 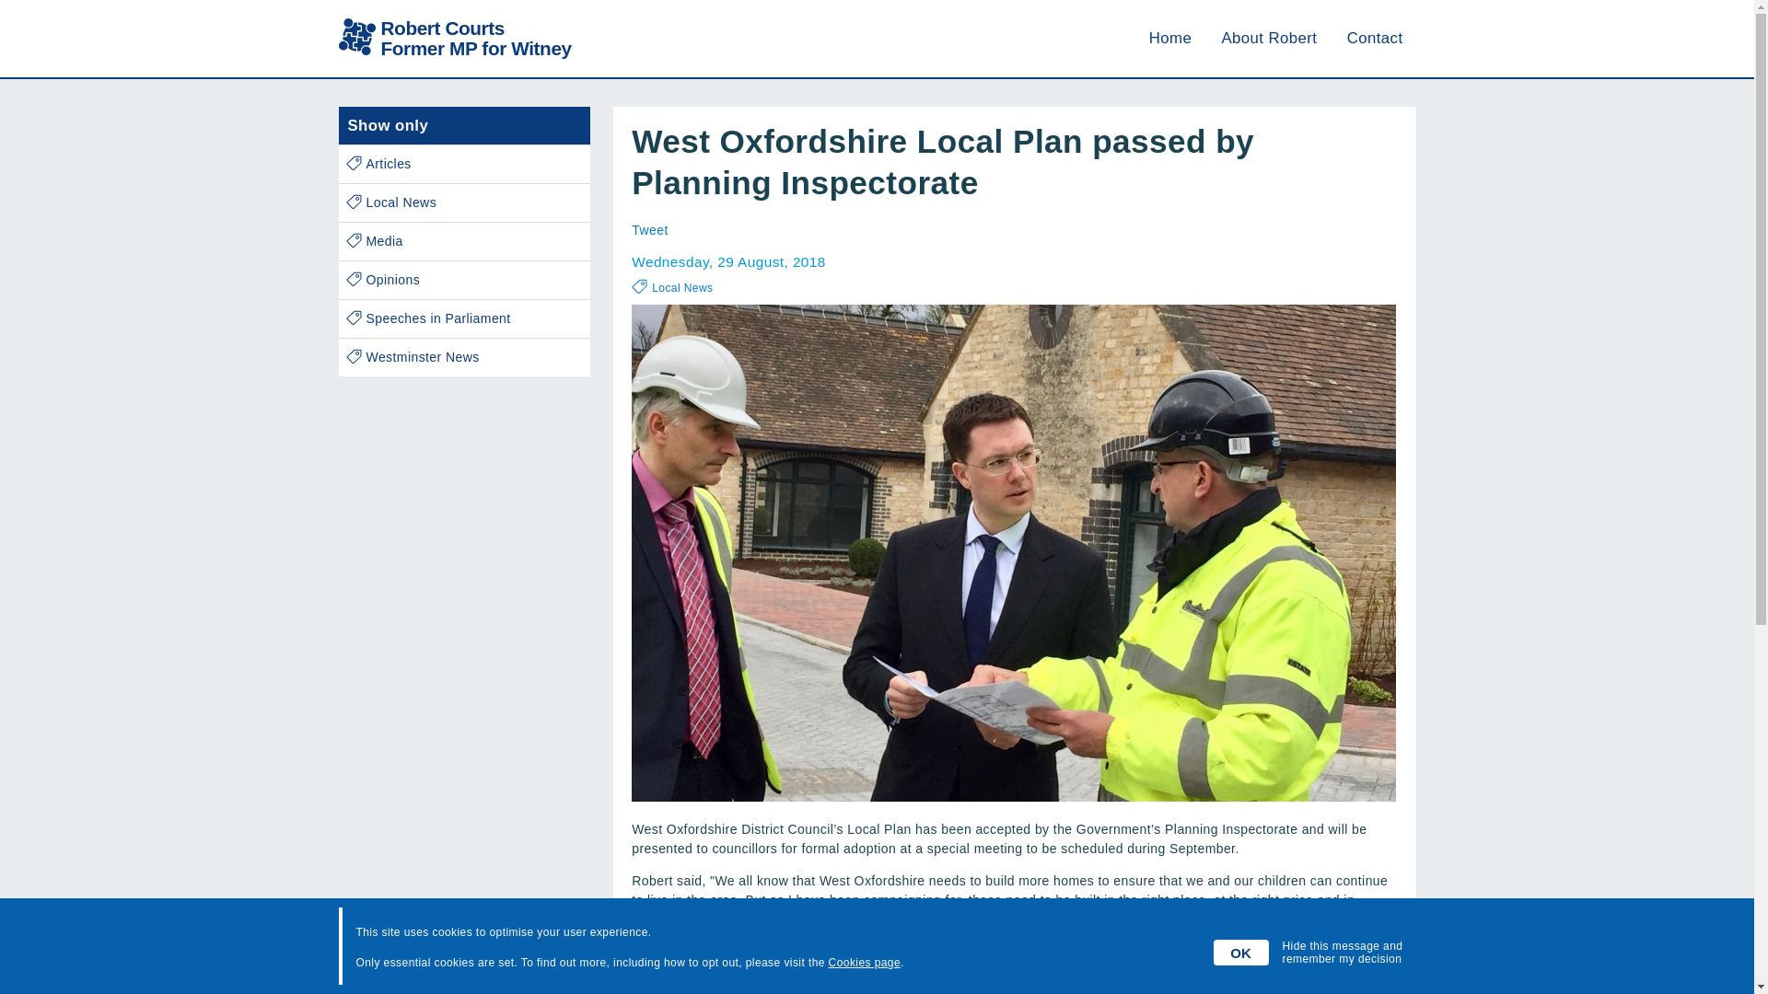 I want to click on Contact, so click(x=464, y=202).